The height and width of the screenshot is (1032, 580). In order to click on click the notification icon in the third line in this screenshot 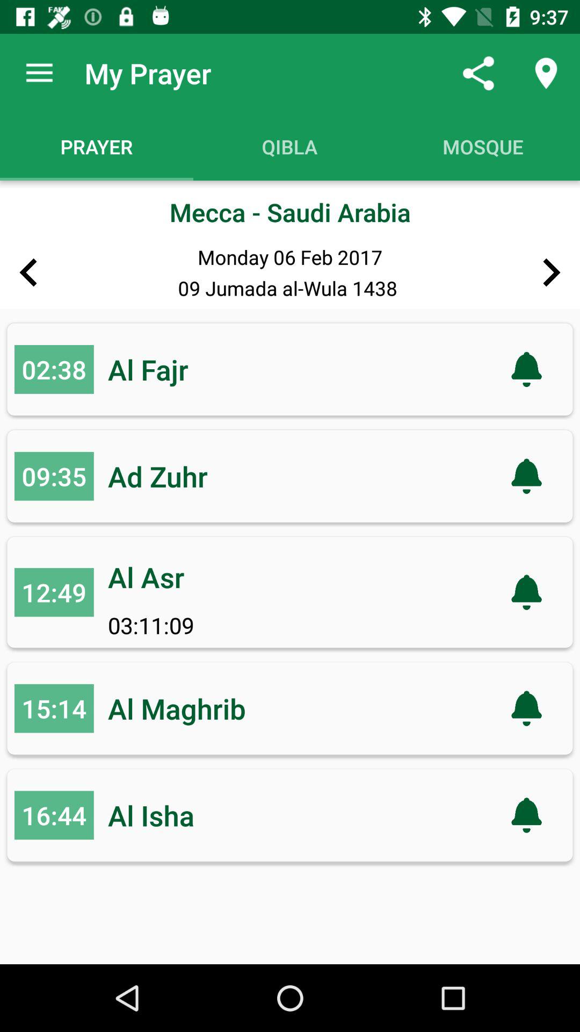, I will do `click(527, 592)`.